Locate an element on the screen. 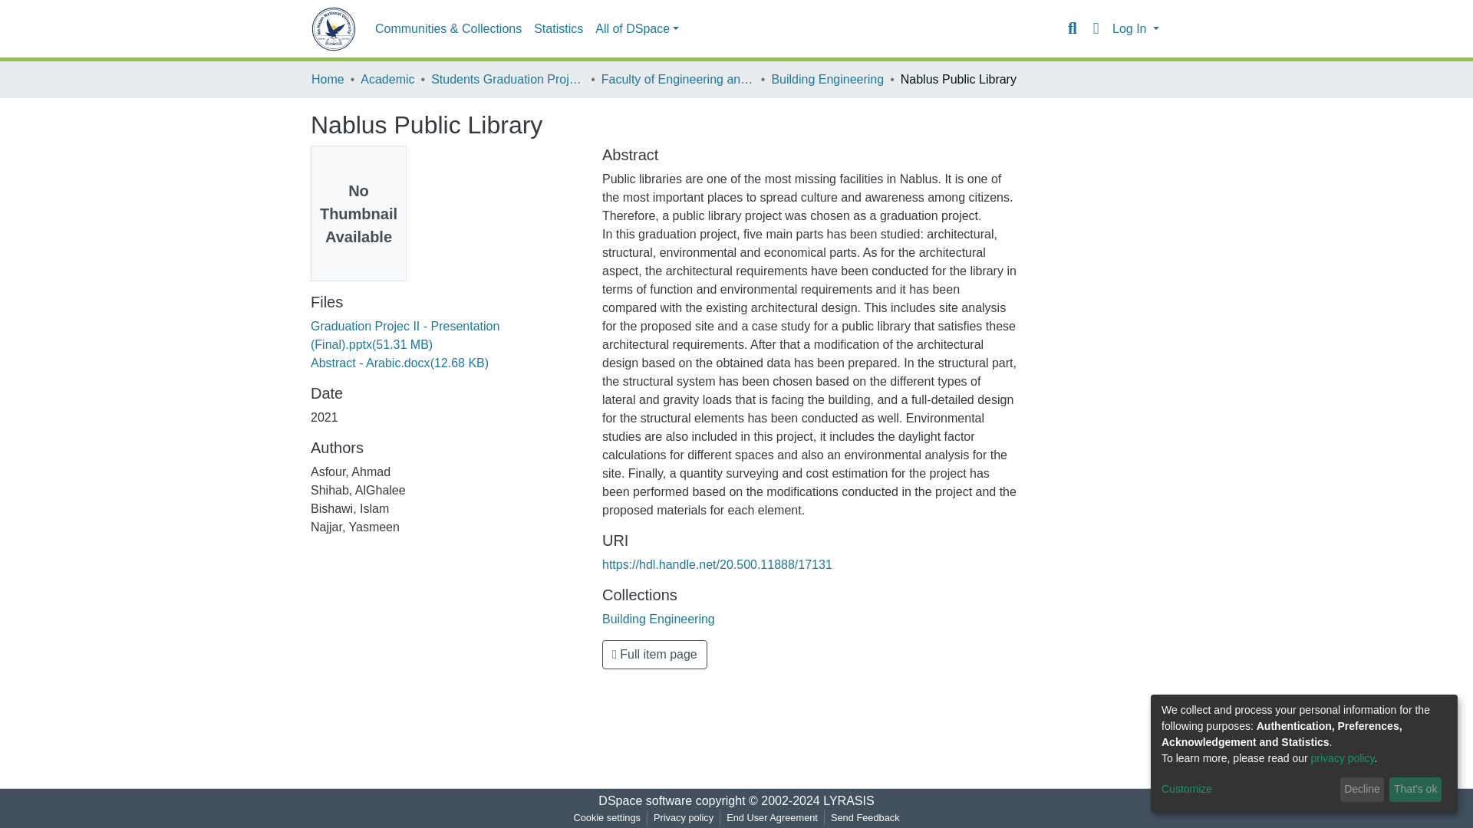 The height and width of the screenshot is (828, 1473). Privacy policy is located at coordinates (684, 817).